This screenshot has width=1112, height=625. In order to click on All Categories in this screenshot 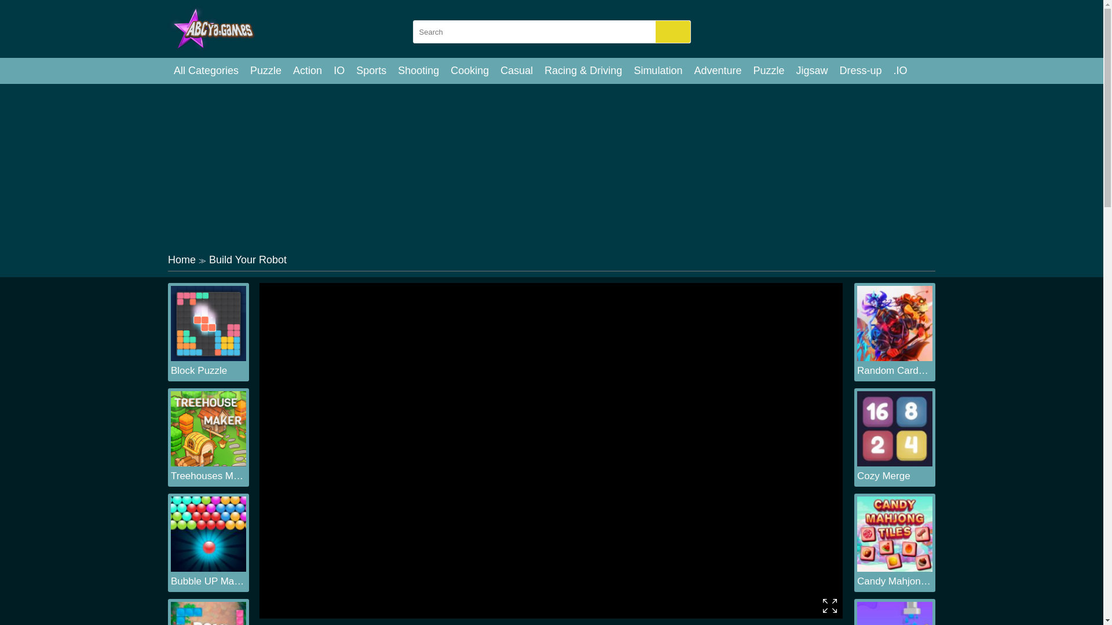, I will do `click(206, 71)`.